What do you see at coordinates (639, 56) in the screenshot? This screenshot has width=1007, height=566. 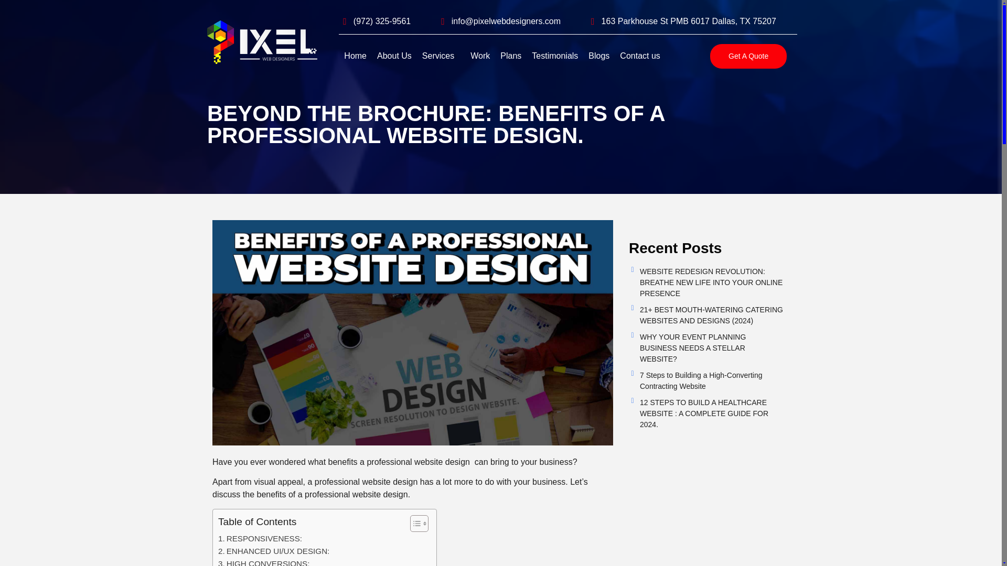 I see `Contact us` at bounding box center [639, 56].